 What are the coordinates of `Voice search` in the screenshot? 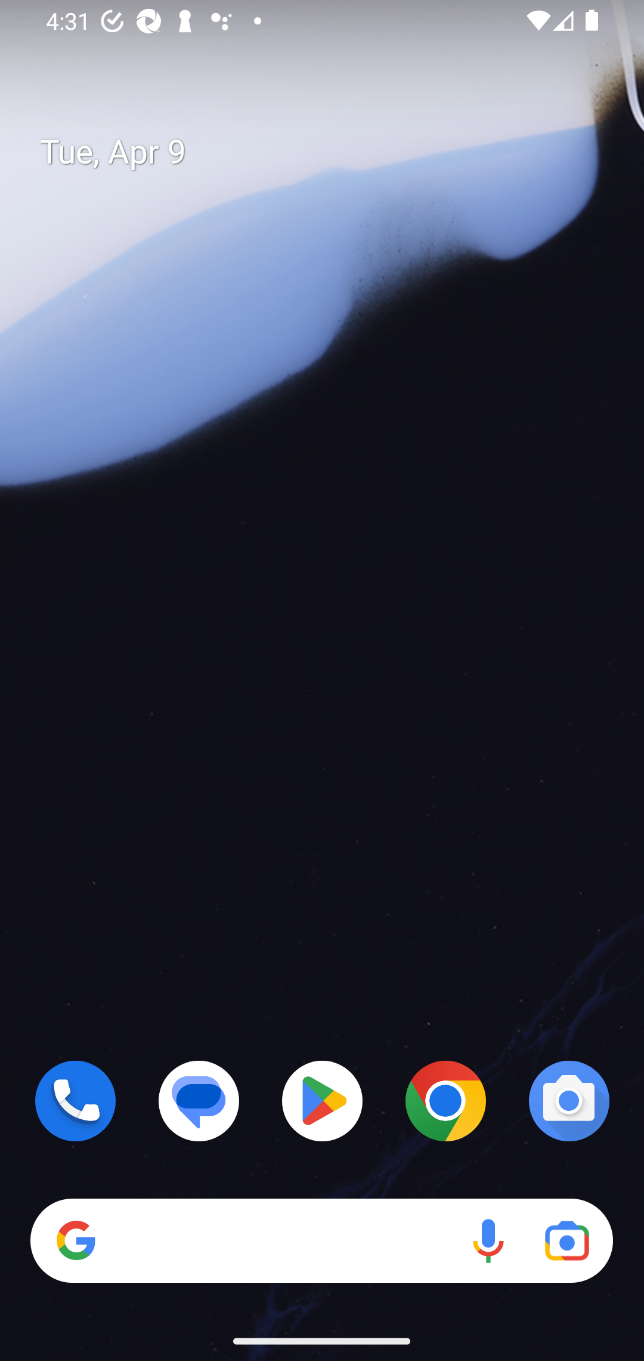 It's located at (488, 1241).